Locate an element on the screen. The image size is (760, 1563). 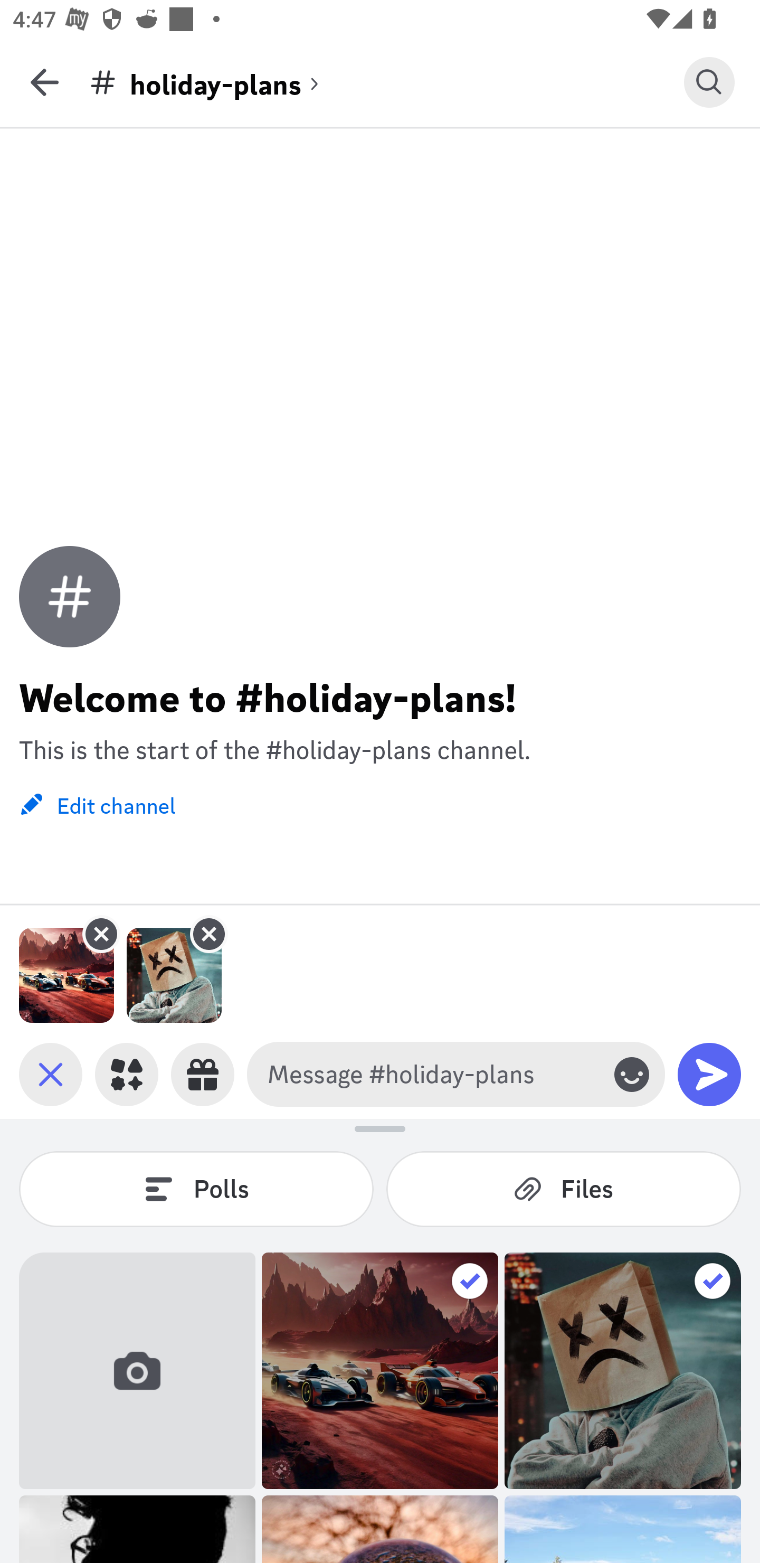
Search is located at coordinates (709, 82).